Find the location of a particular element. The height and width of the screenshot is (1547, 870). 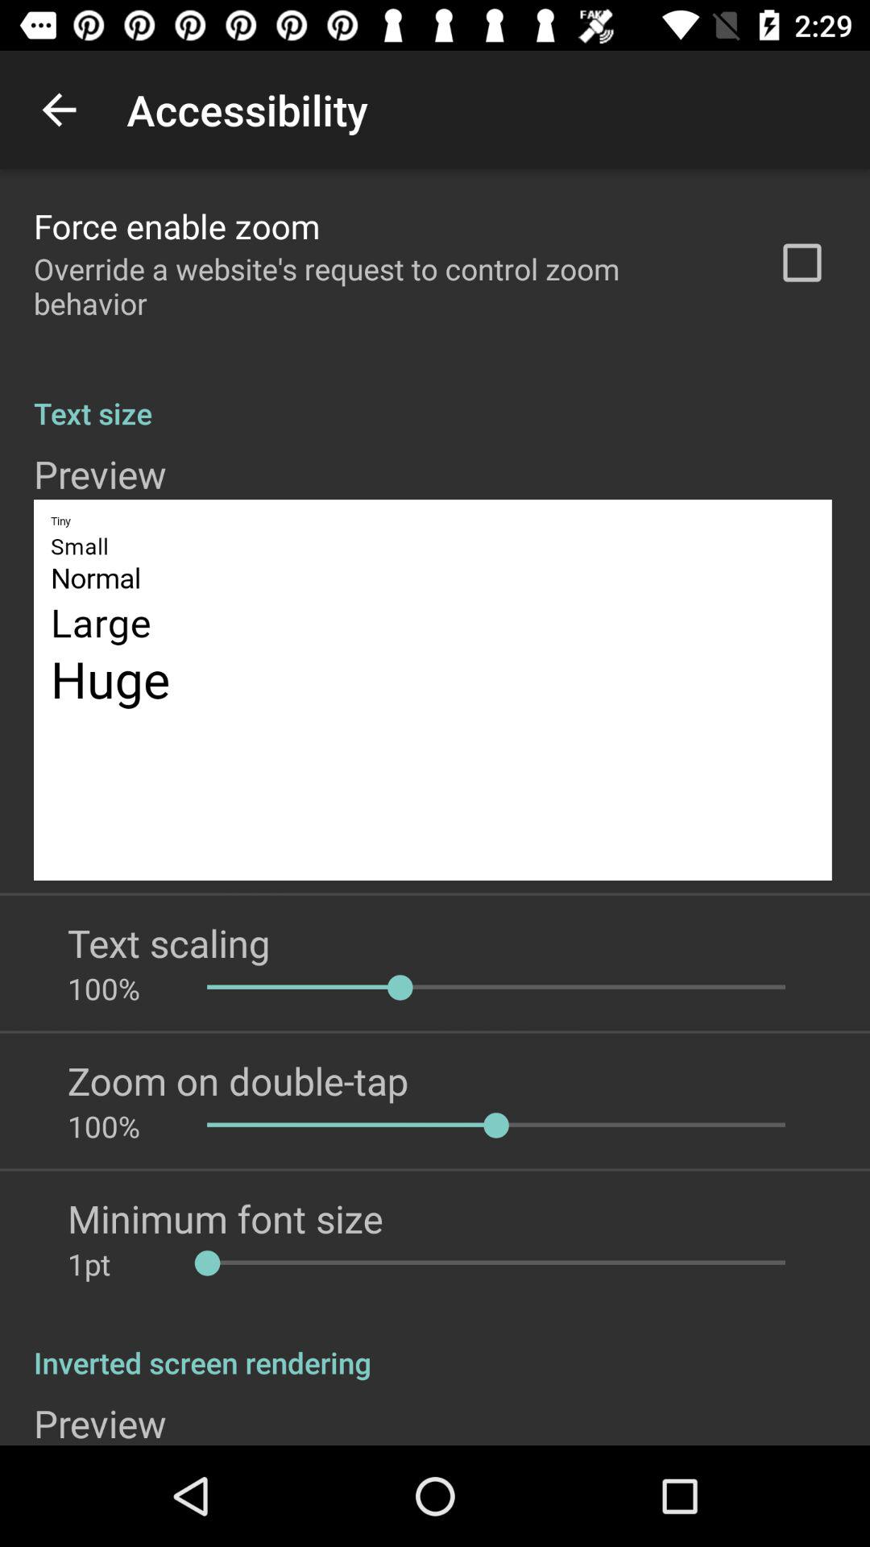

select the box which is beside the force enable zoom is located at coordinates (802, 263).